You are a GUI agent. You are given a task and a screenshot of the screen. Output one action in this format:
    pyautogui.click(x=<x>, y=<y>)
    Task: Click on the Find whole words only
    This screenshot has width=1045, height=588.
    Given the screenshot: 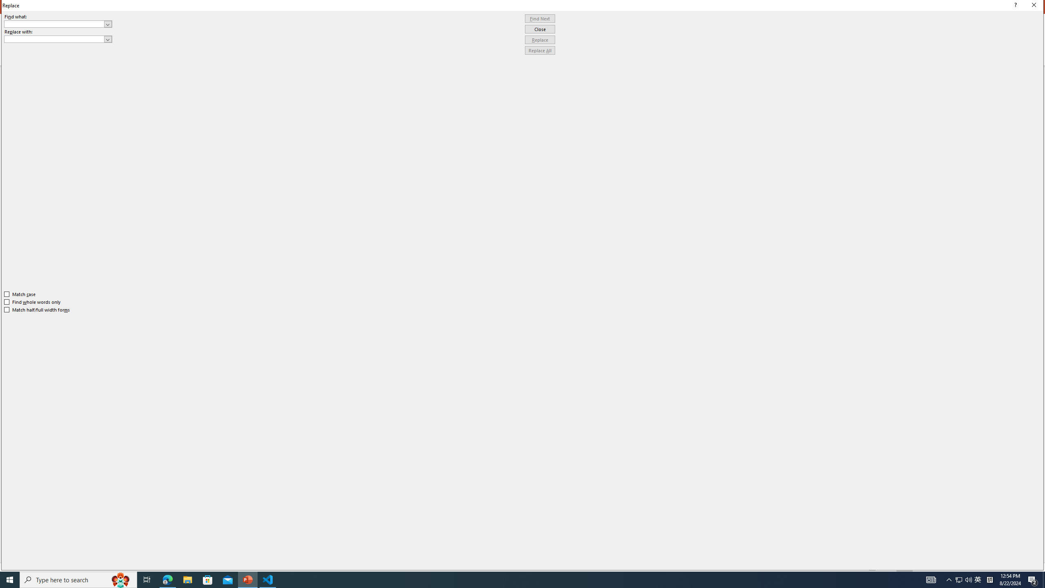 What is the action you would take?
    pyautogui.click(x=33, y=302)
    